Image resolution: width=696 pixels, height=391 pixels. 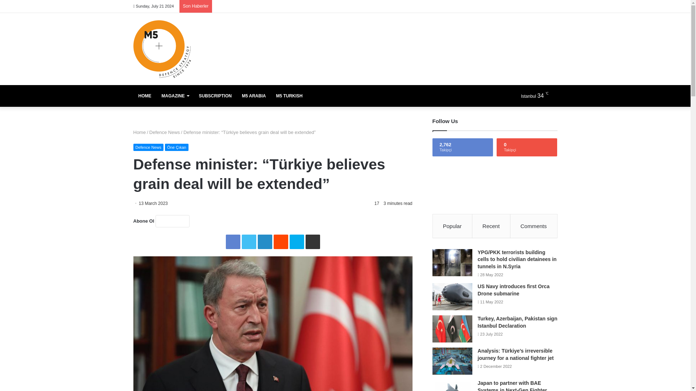 What do you see at coordinates (165, 132) in the screenshot?
I see `Defence News` at bounding box center [165, 132].